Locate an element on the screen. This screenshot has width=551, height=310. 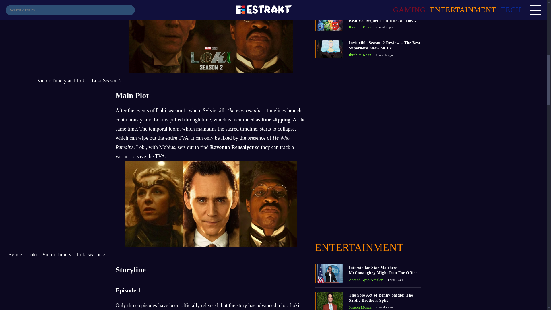
The Solo Act of Benny Safdie: The Safdie Brothers Split is located at coordinates (385, 298).